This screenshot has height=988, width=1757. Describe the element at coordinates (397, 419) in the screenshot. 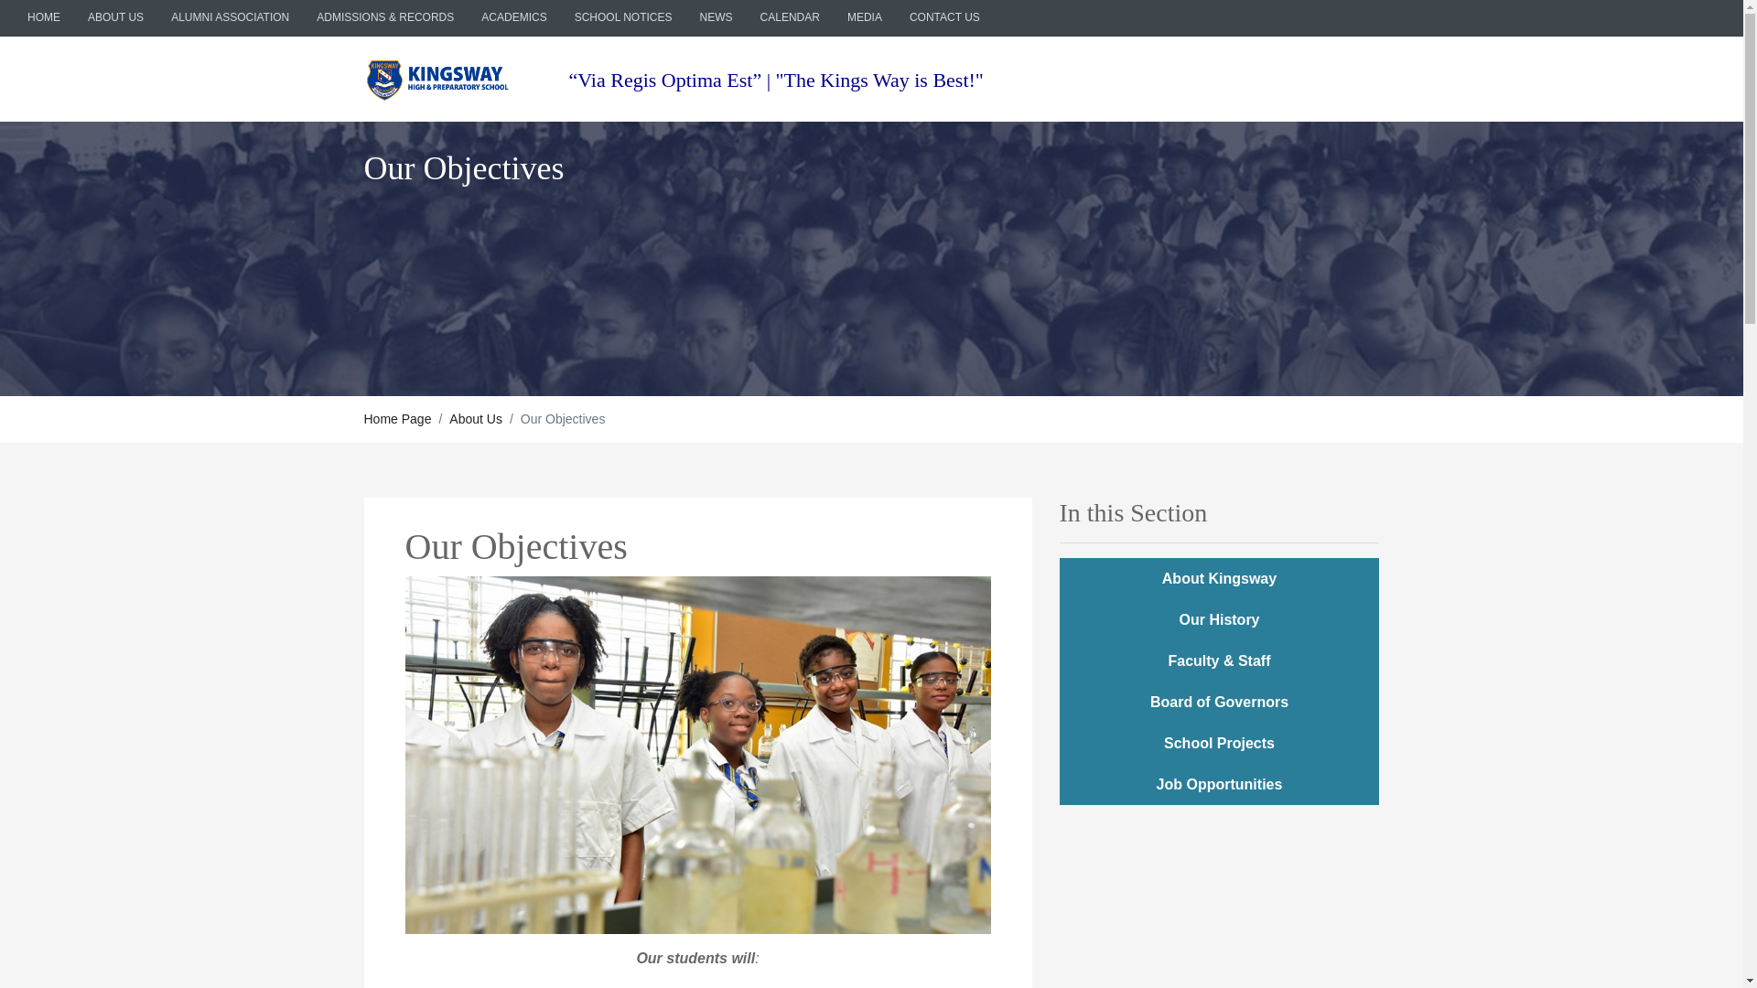

I see `Home Page` at that location.